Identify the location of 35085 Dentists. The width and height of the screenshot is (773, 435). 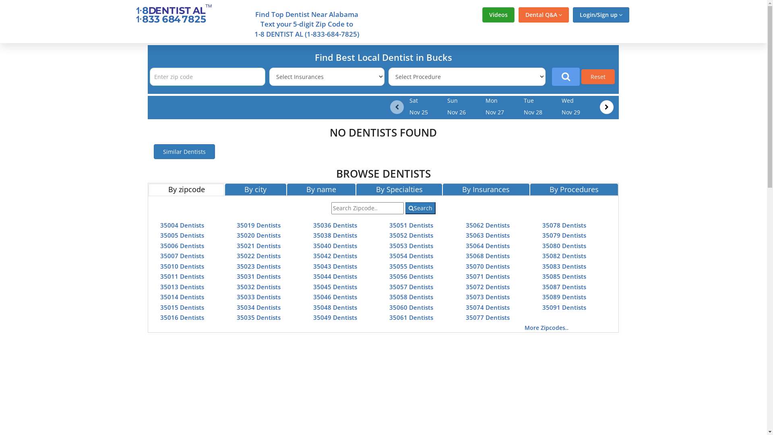
(564, 276).